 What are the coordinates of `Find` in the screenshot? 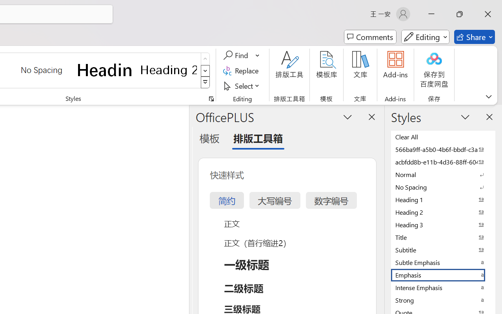 It's located at (242, 55).